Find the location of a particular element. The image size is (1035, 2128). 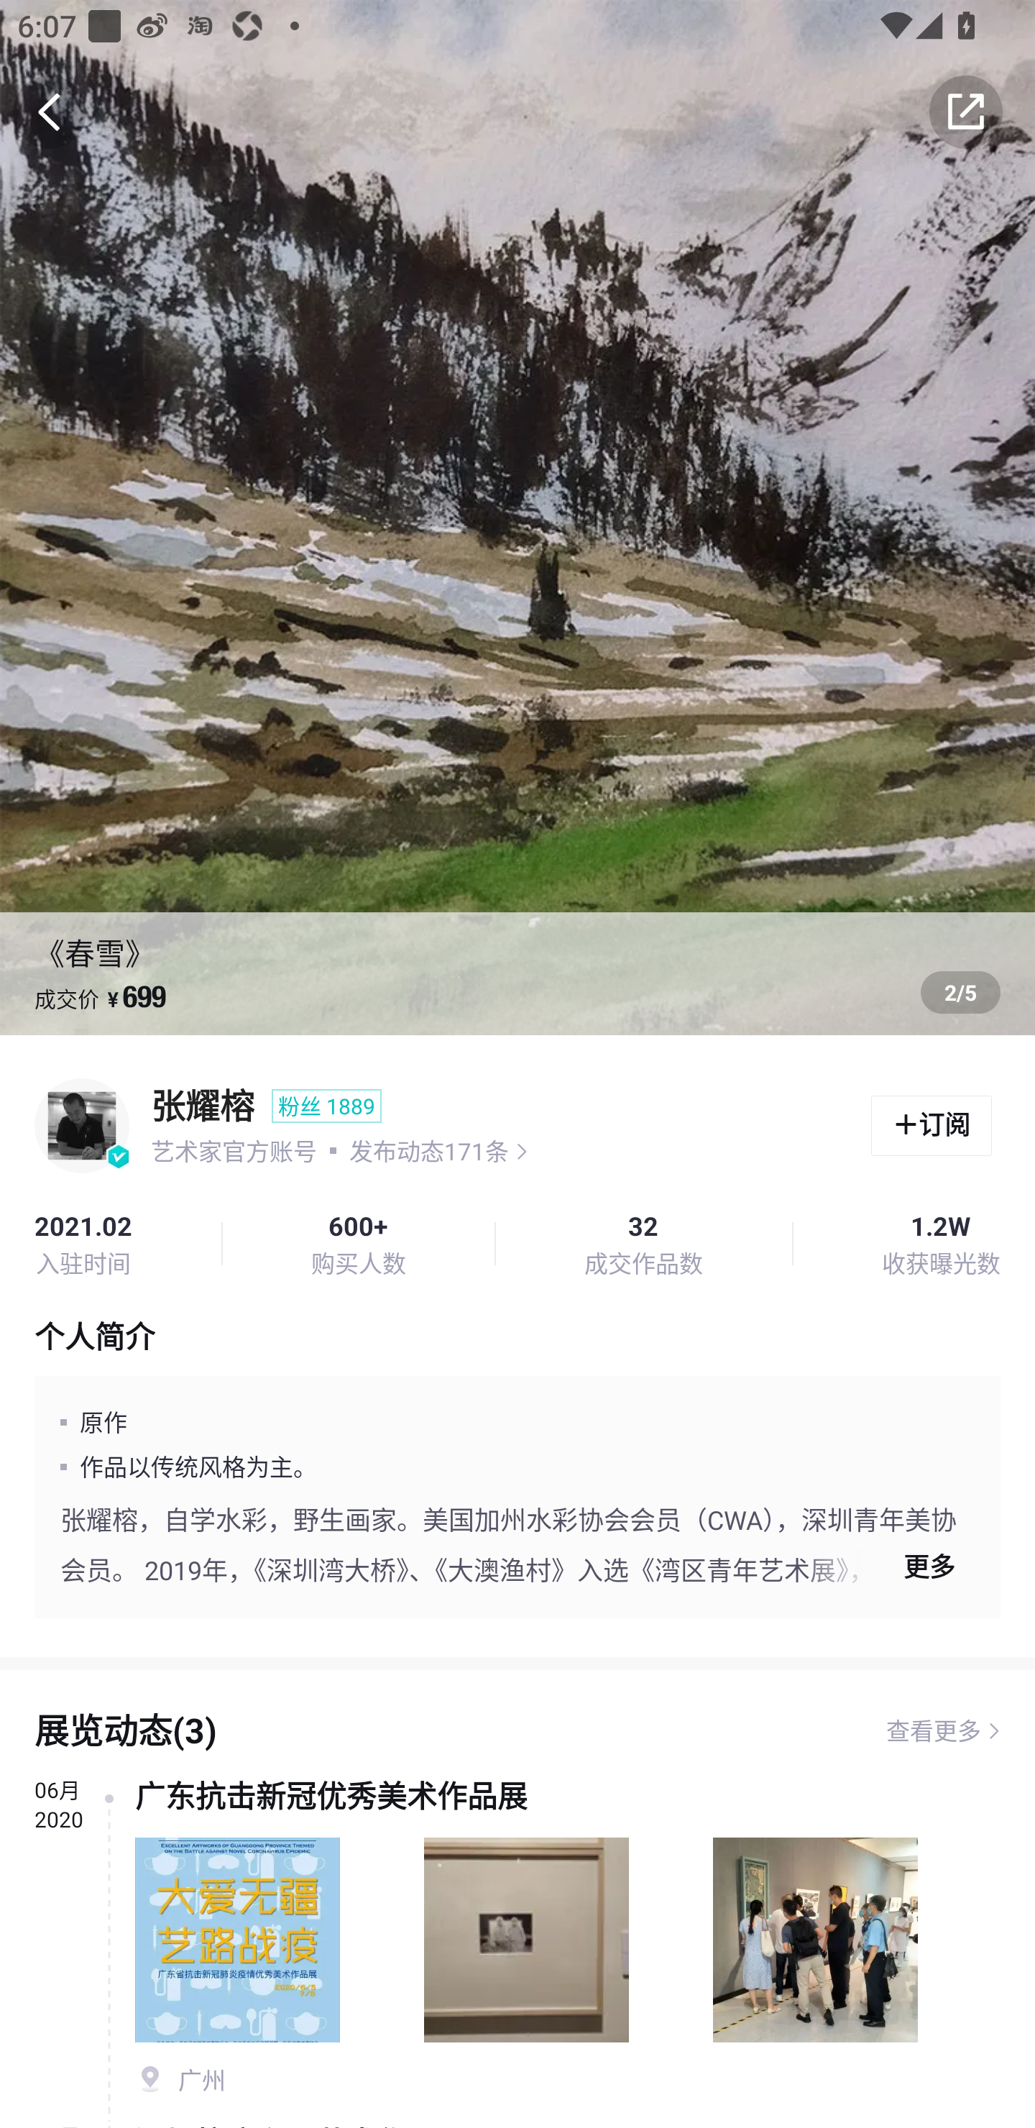

查看更多 is located at coordinates (933, 1731).